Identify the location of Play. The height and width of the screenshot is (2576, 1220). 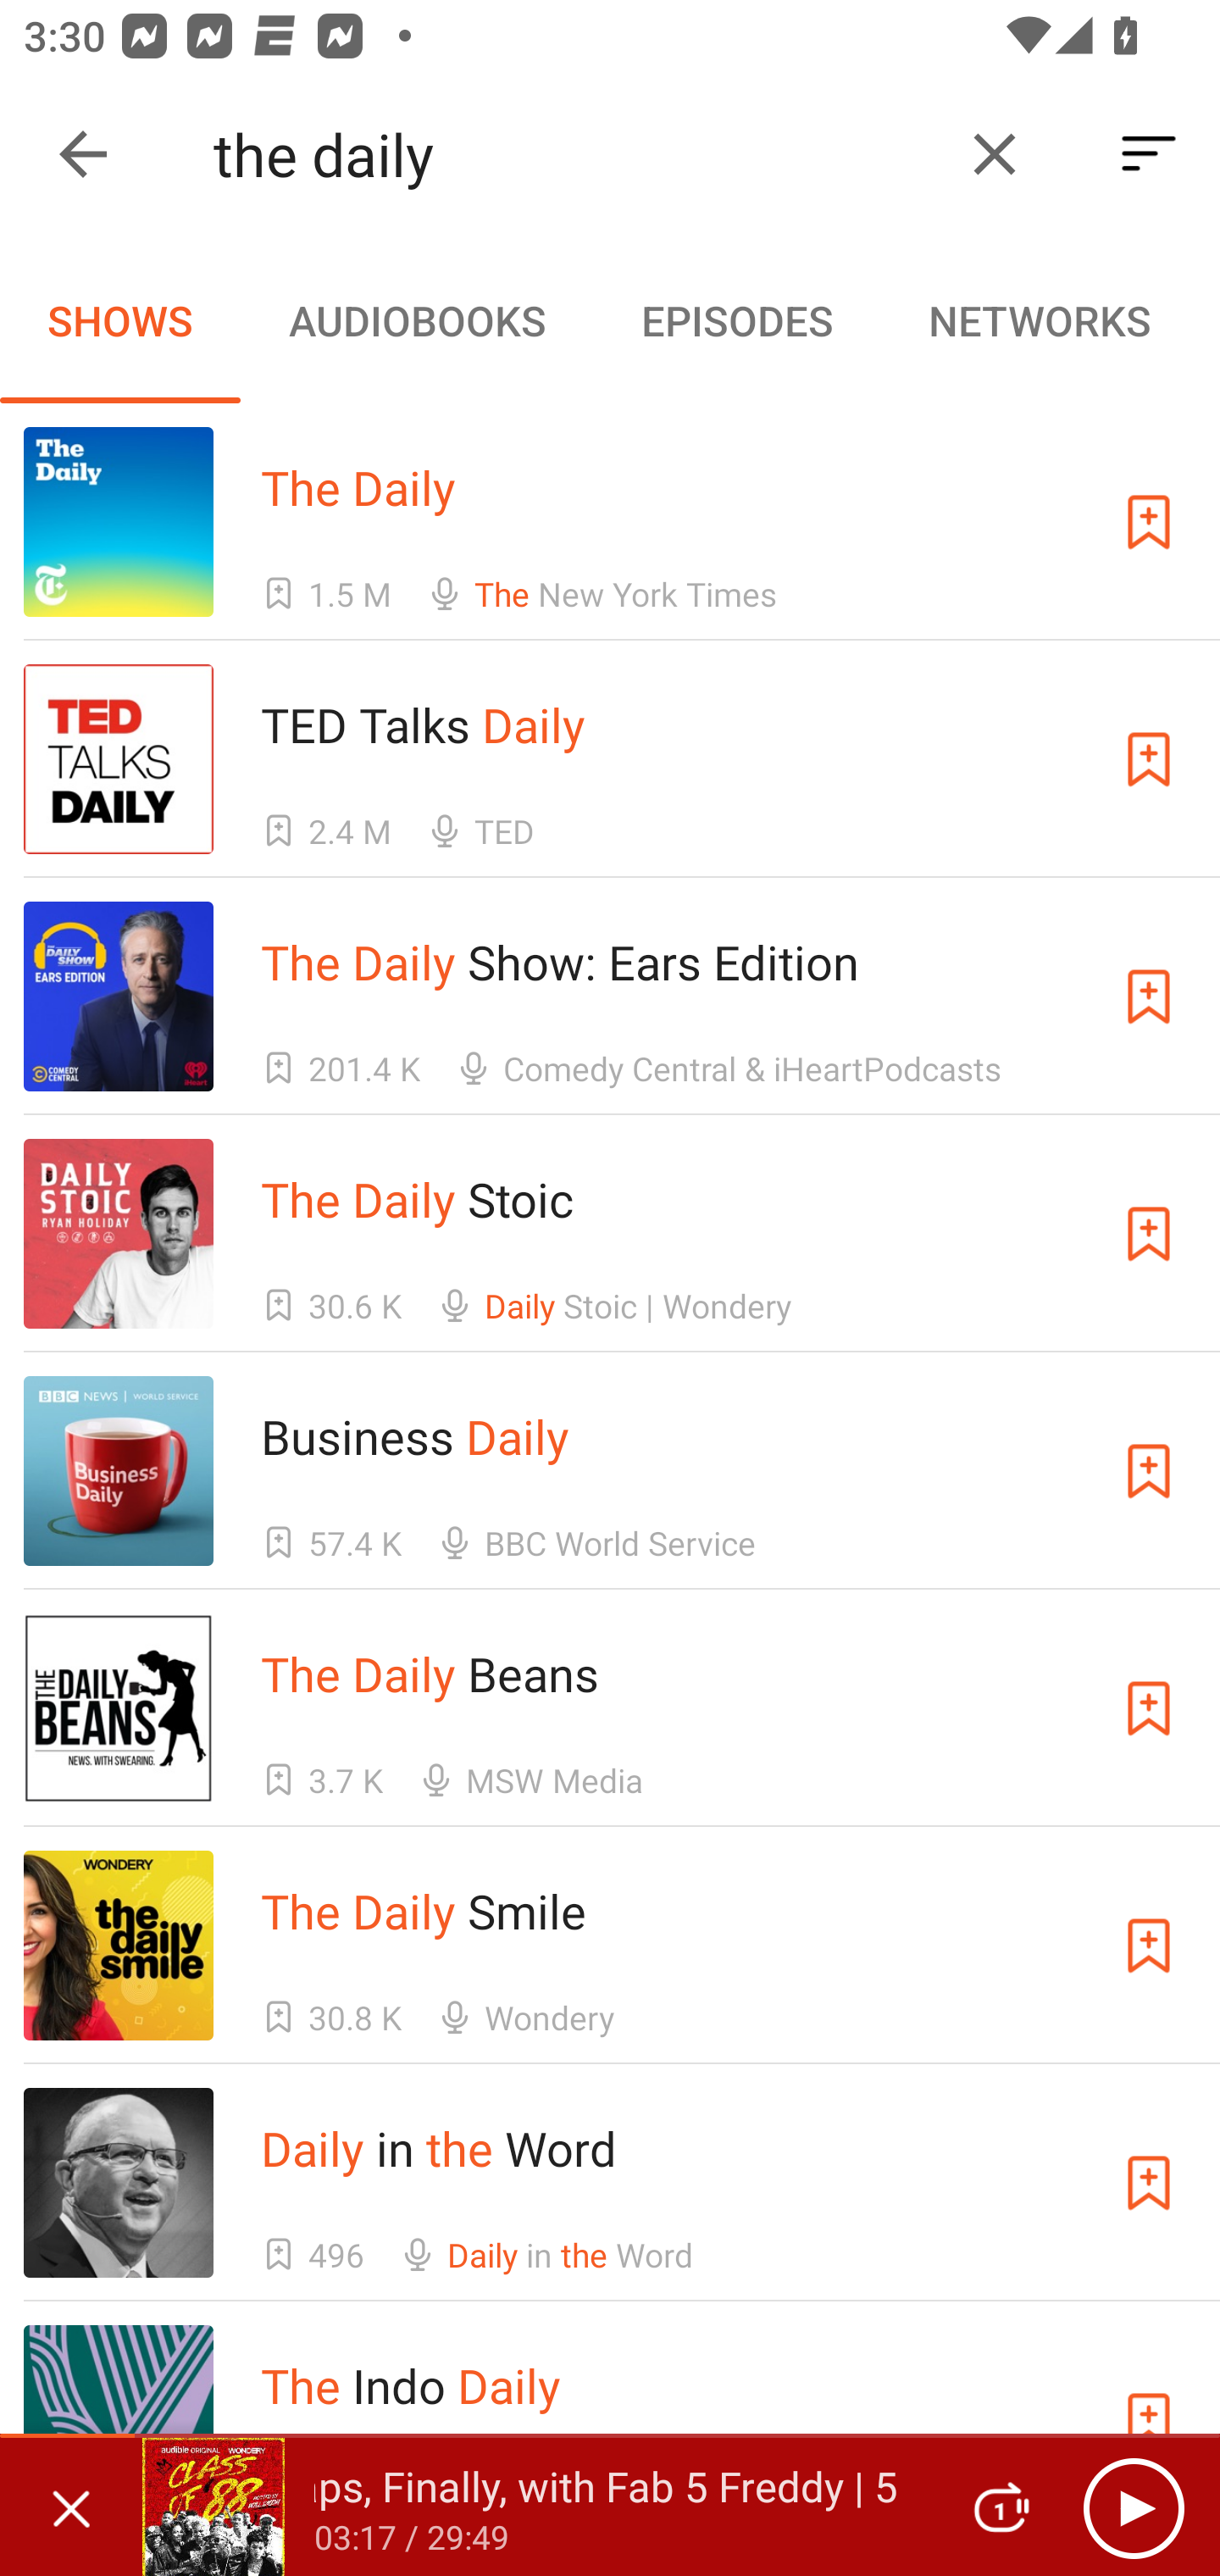
(1134, 2507).